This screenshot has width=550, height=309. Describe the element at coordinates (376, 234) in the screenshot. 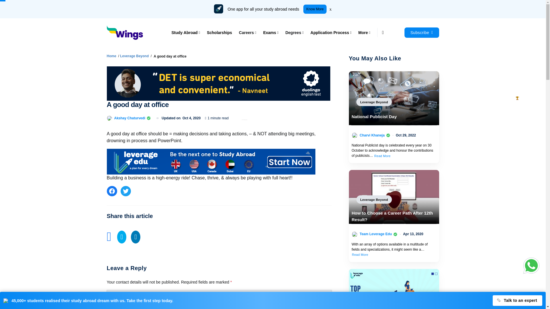

I see `View all posts by Team Leverage Edu` at that location.